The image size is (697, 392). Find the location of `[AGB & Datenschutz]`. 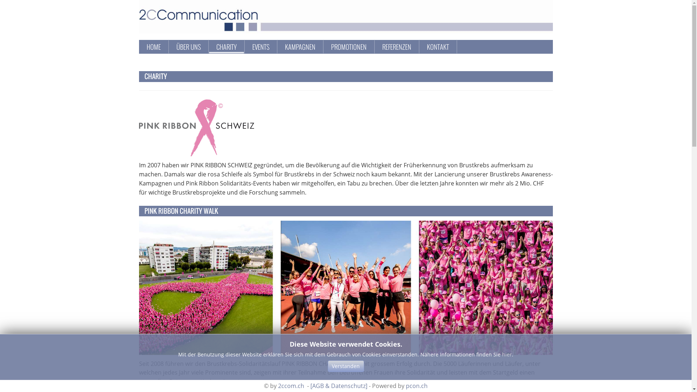

[AGB & Datenschutz] is located at coordinates (339, 386).